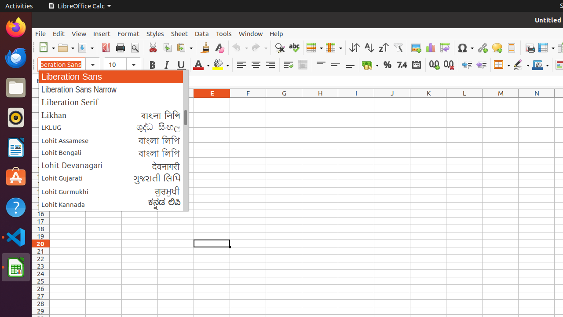 The width and height of the screenshot is (563, 317). I want to click on Clone, so click(205, 48).